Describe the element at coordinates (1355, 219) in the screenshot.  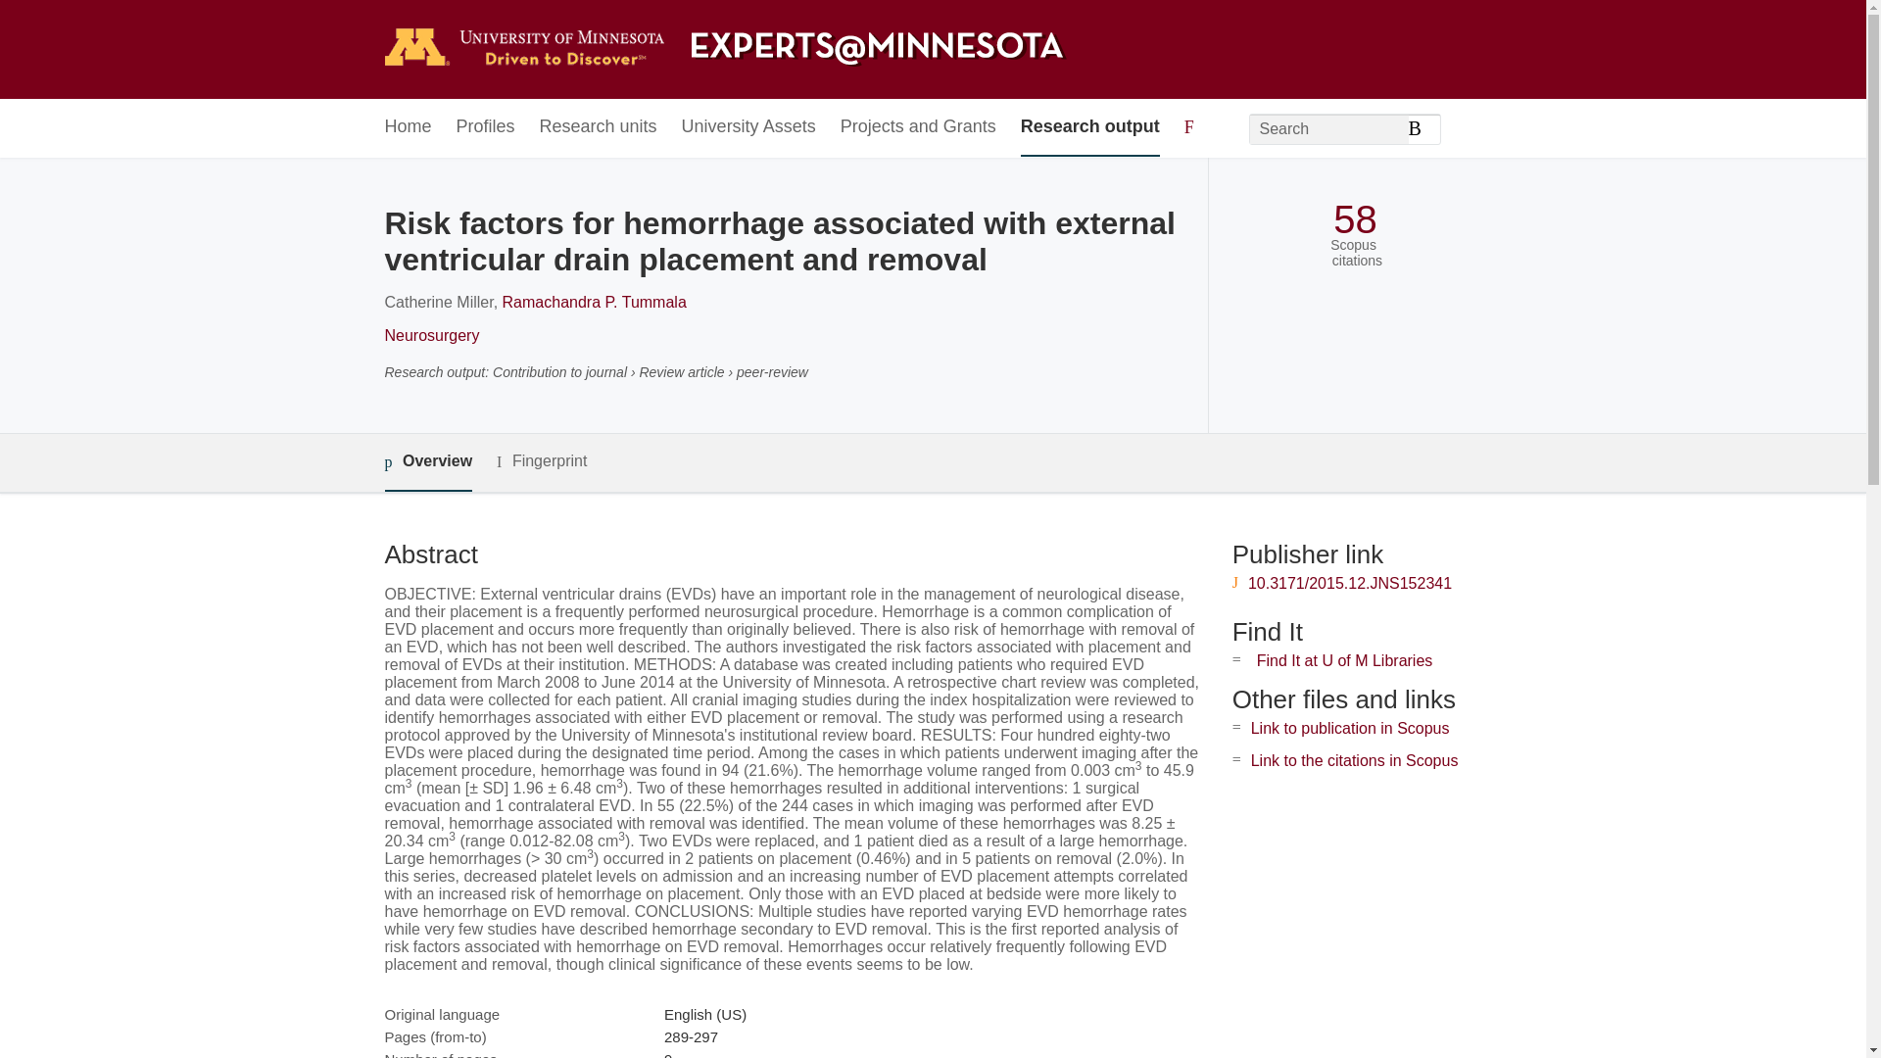
I see `58` at that location.